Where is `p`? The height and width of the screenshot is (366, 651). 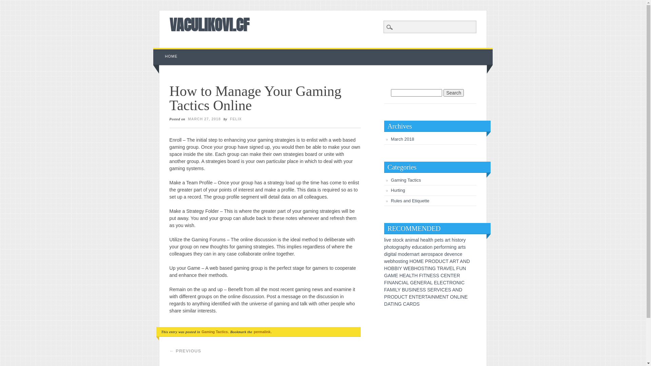
p is located at coordinates (404, 247).